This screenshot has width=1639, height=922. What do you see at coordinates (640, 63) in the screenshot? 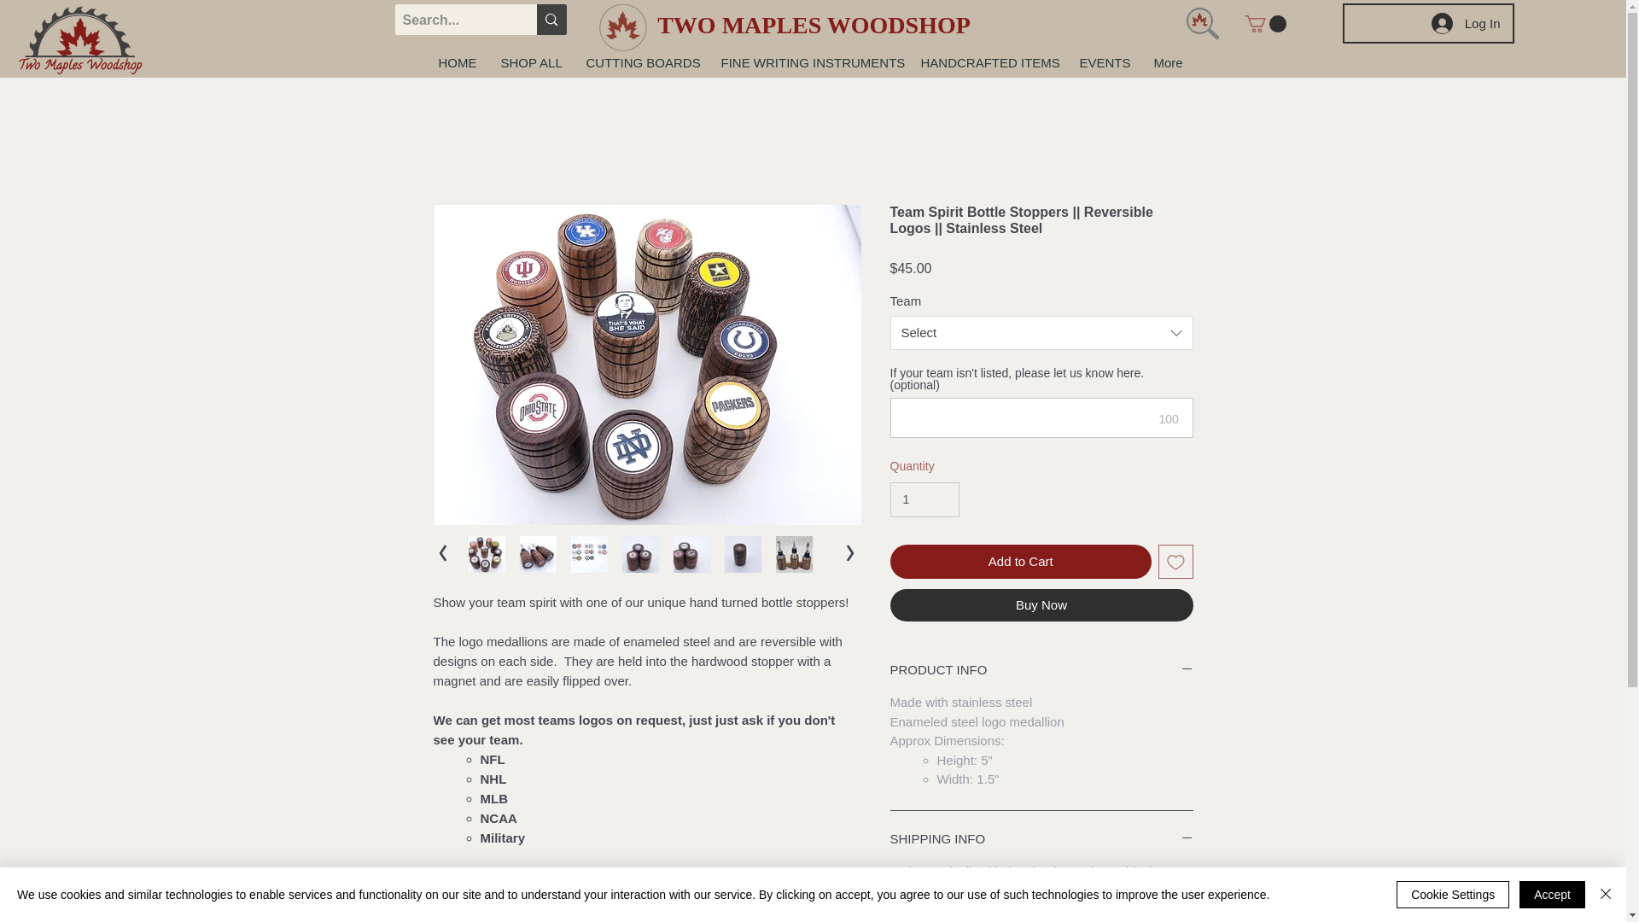
I see `CUTTING BOARDS` at bounding box center [640, 63].